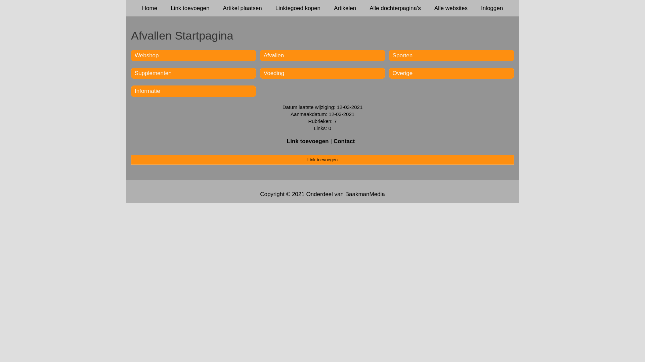 This screenshot has width=645, height=362. I want to click on Voeding, so click(274, 73).